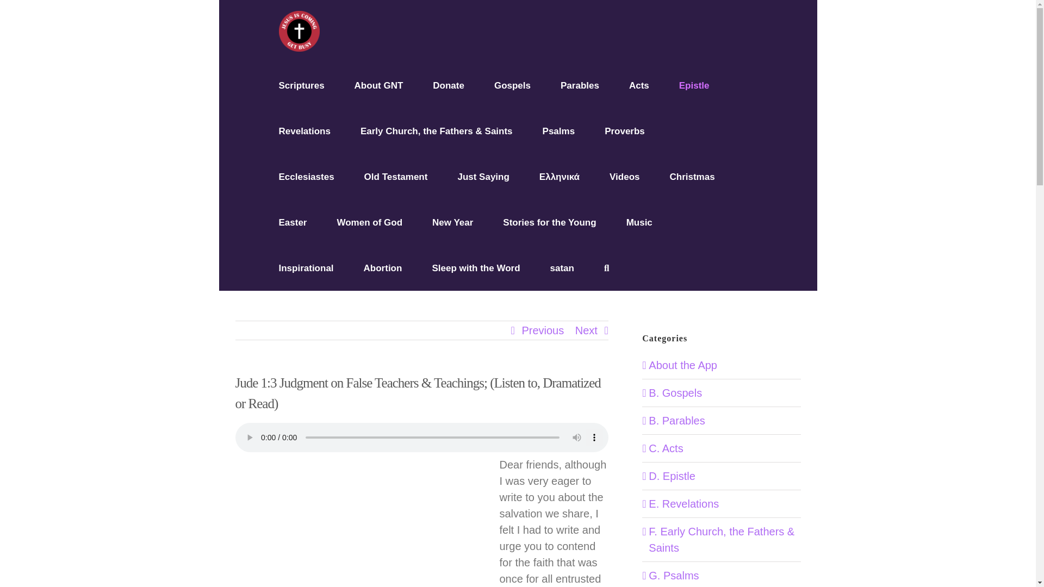 The width and height of the screenshot is (1044, 587). I want to click on Proverbs, so click(624, 130).